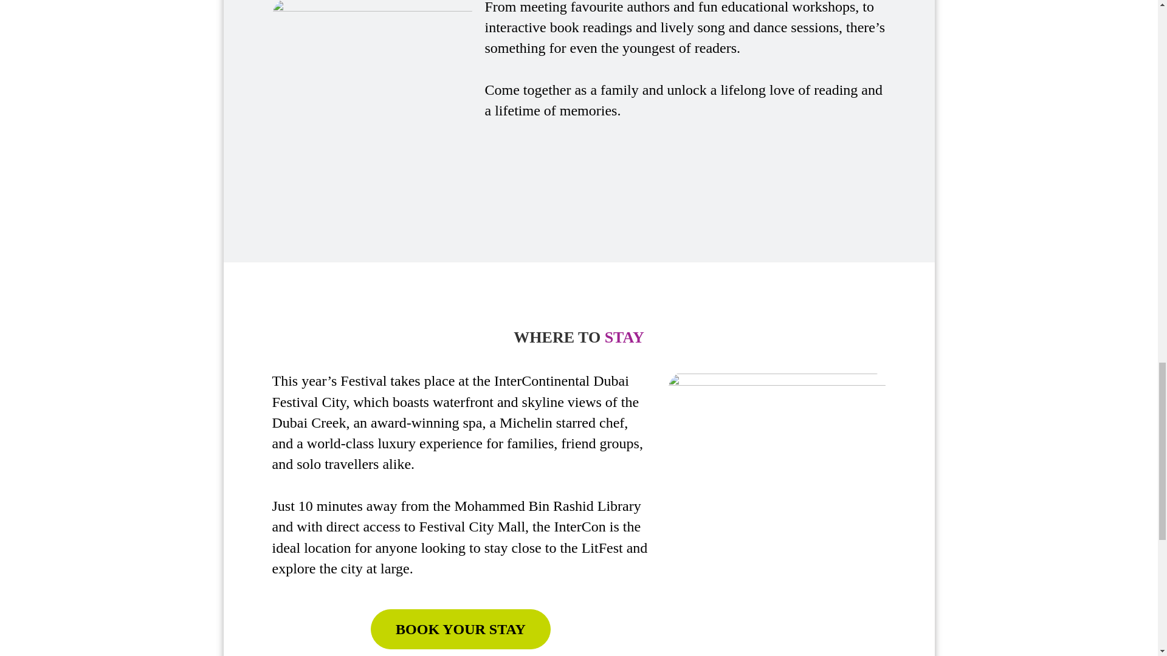  What do you see at coordinates (579, 629) in the screenshot?
I see `BOOK YOUR STAY` at bounding box center [579, 629].